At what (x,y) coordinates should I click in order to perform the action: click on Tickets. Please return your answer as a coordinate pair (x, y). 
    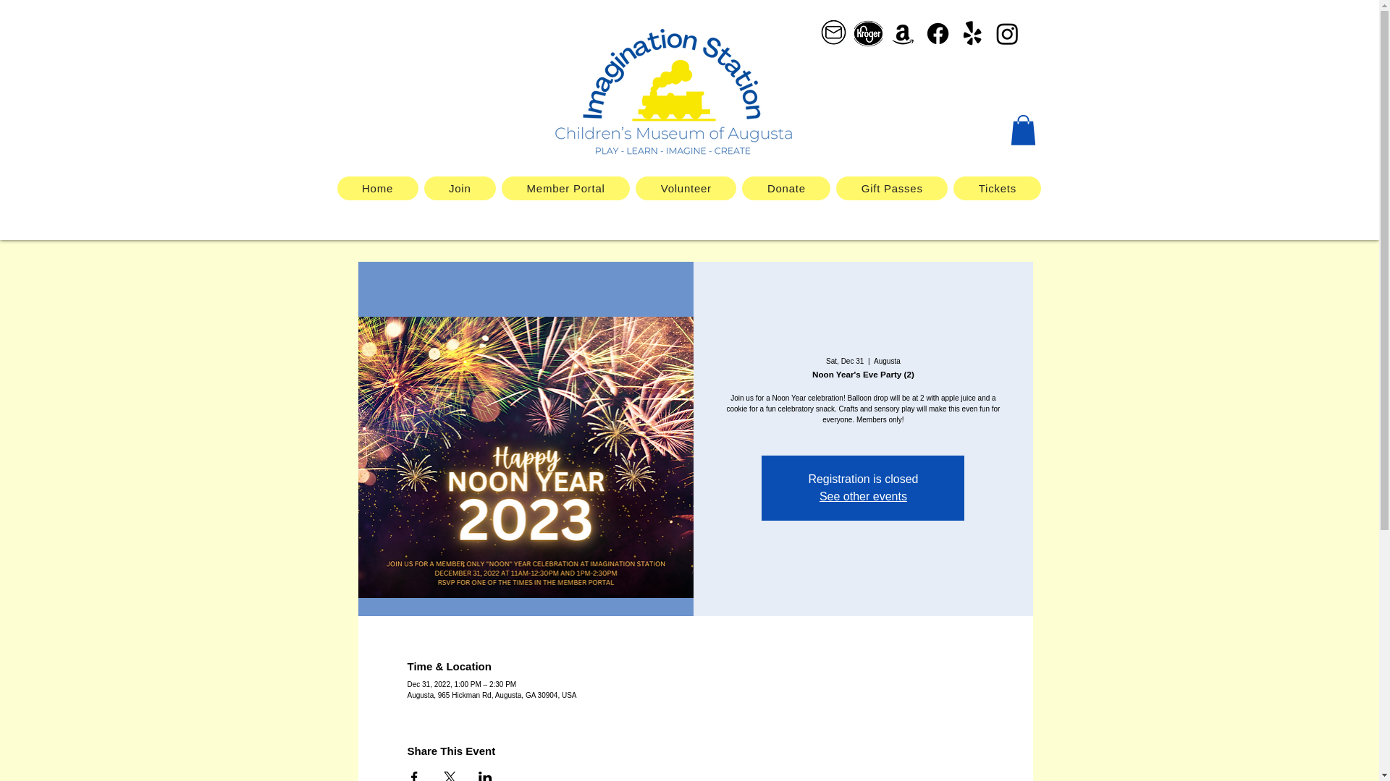
    Looking at the image, I should click on (998, 188).